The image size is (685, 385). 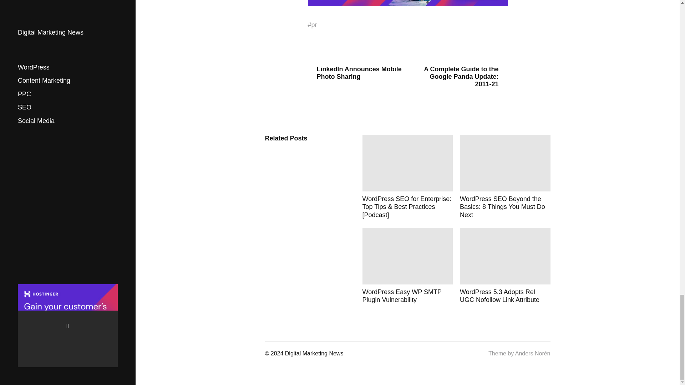 I want to click on LinkedIn Announces Mobile Photo Sharing, so click(x=355, y=73).